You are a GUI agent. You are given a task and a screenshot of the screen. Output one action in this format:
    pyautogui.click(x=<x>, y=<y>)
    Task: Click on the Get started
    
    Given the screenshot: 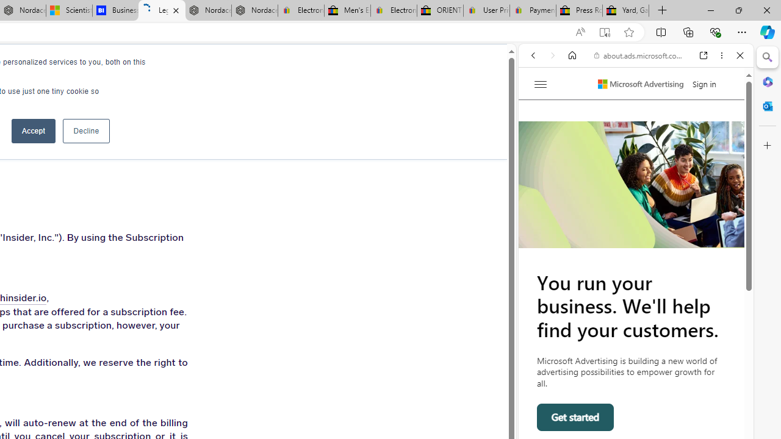 What is the action you would take?
    pyautogui.click(x=576, y=417)
    